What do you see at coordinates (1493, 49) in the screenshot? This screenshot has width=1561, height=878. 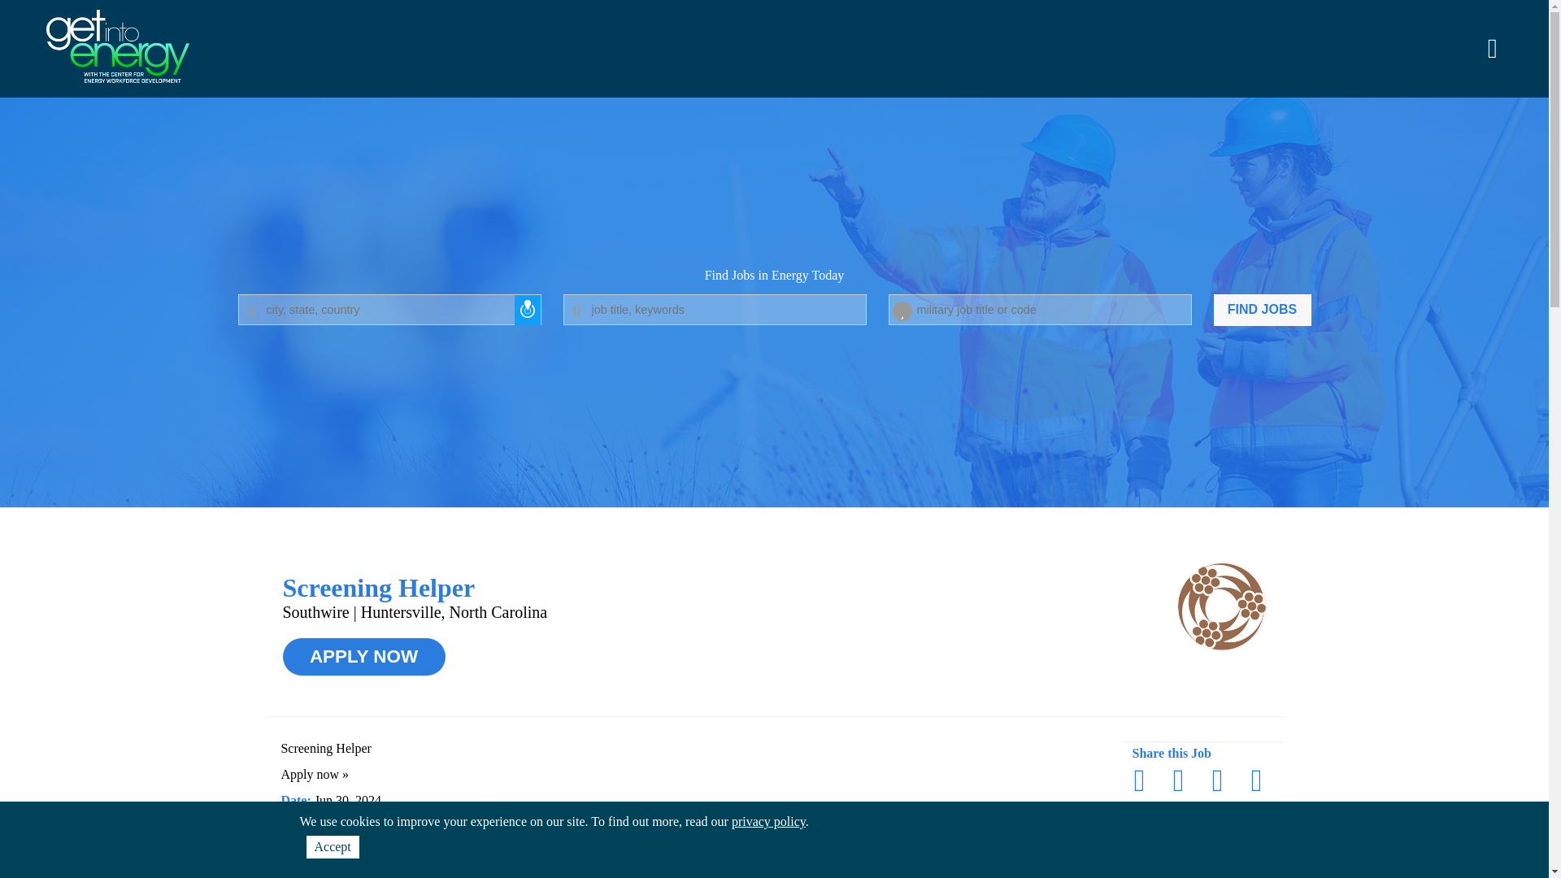 I see `Mobile navigation menu` at bounding box center [1493, 49].